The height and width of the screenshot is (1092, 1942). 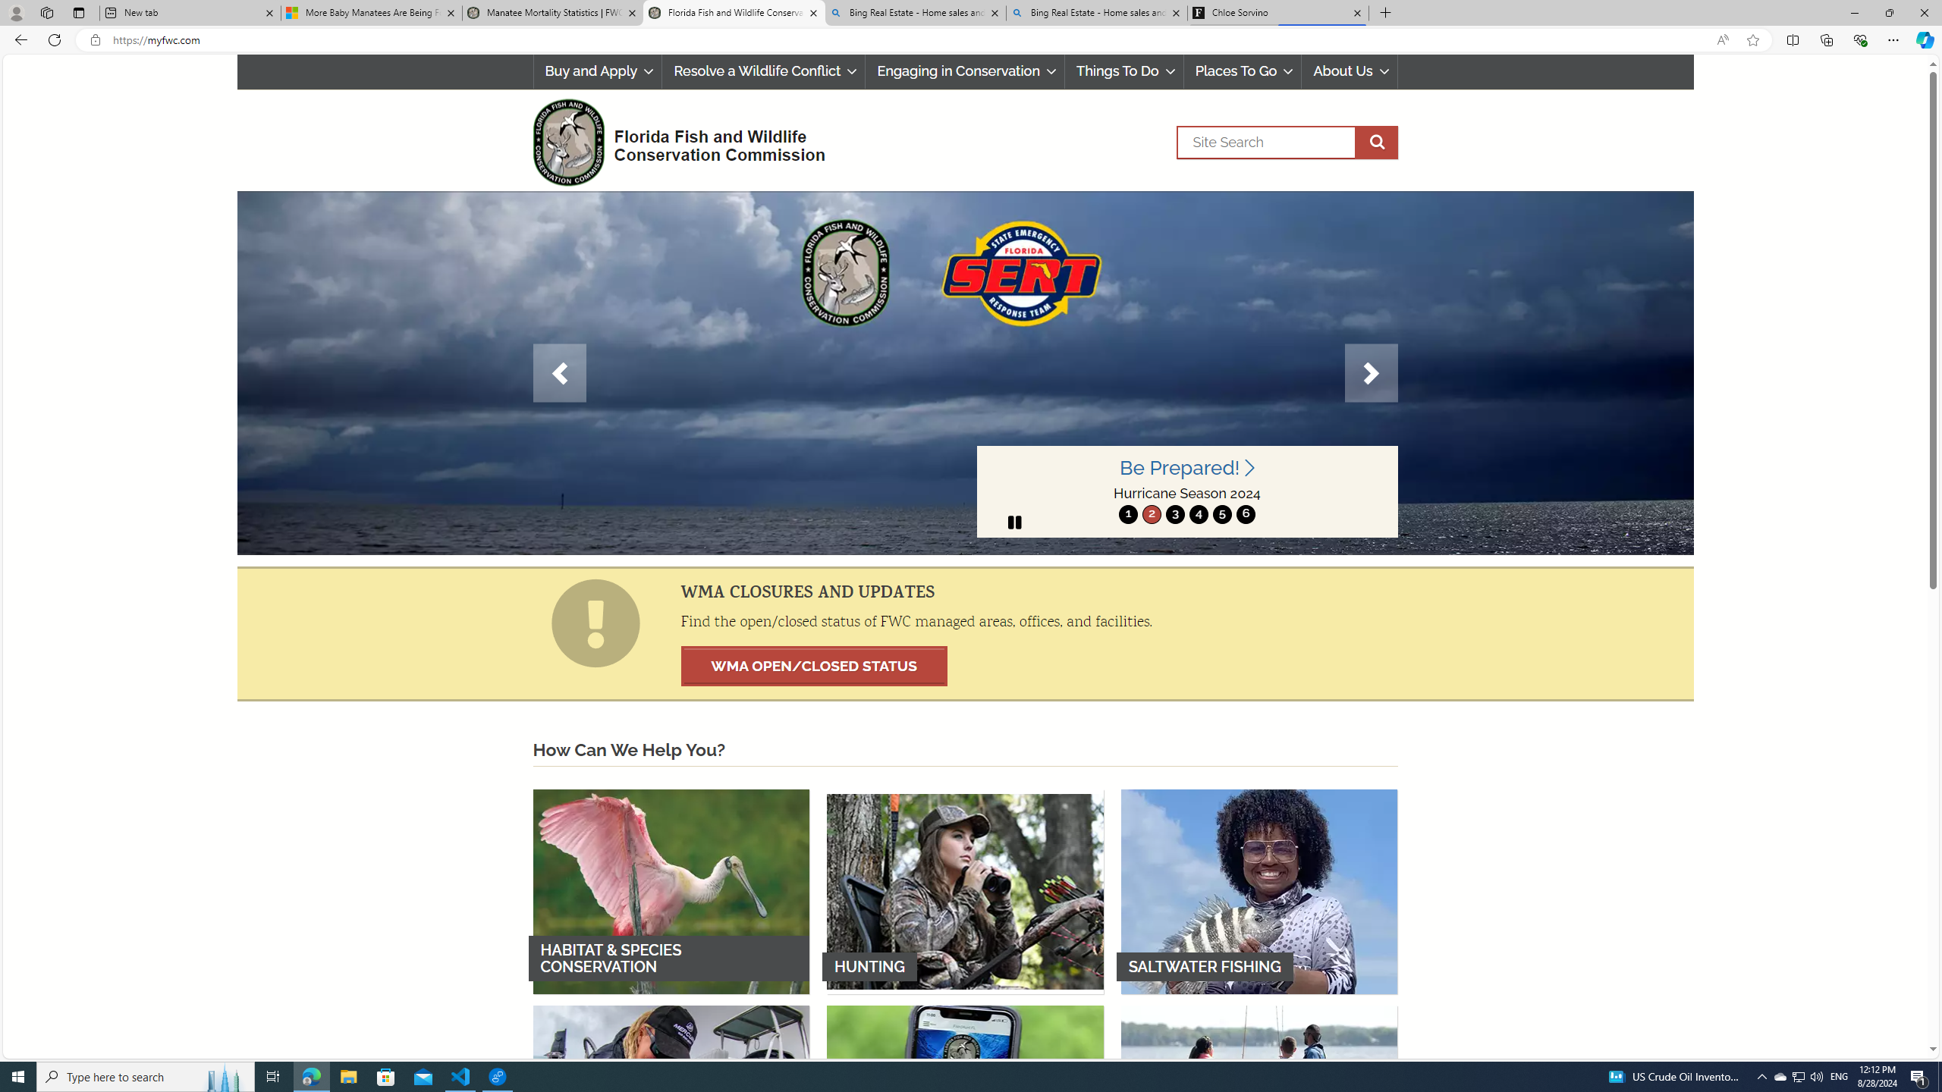 What do you see at coordinates (559, 373) in the screenshot?
I see `Previous` at bounding box center [559, 373].